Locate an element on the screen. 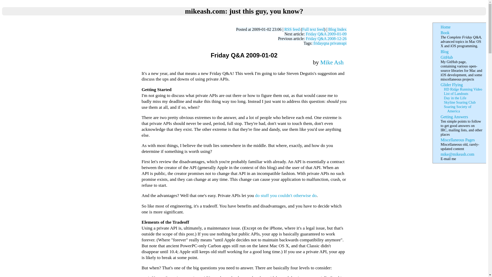  do is located at coordinates (314, 195).